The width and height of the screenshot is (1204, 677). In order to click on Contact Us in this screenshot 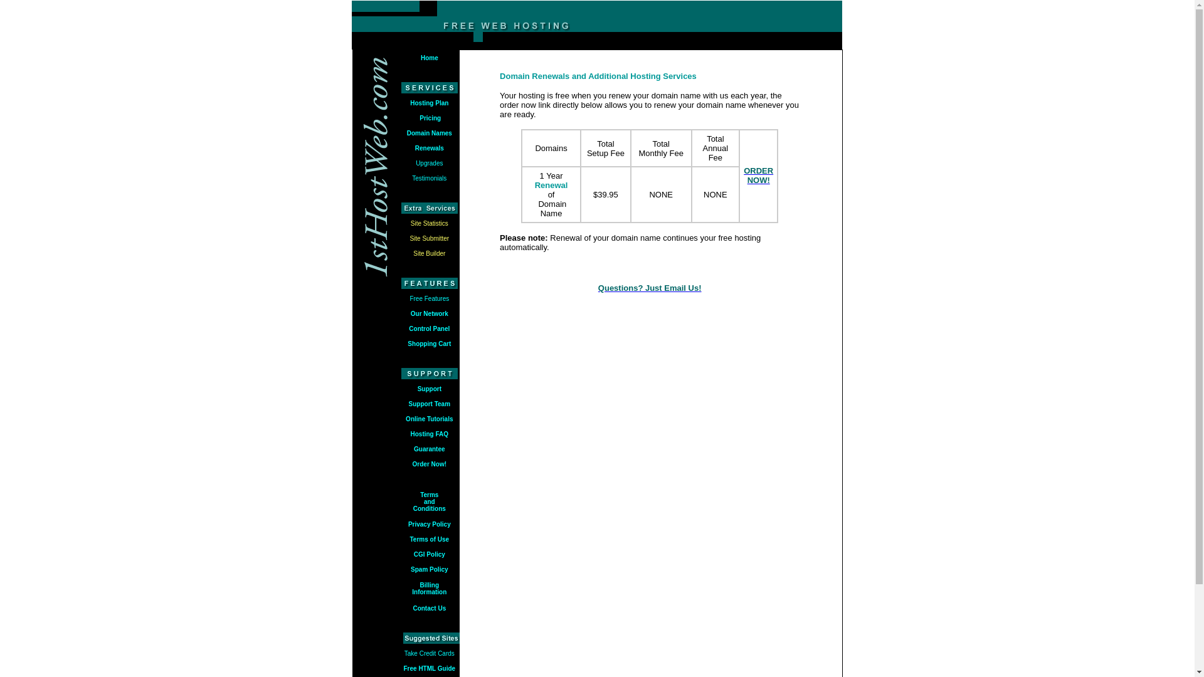, I will do `click(429, 608)`.